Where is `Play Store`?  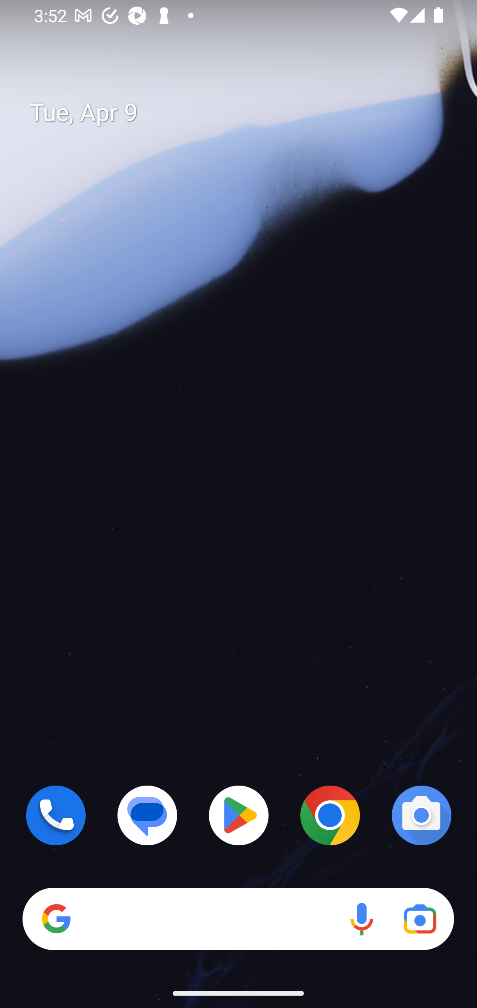 Play Store is located at coordinates (238, 815).